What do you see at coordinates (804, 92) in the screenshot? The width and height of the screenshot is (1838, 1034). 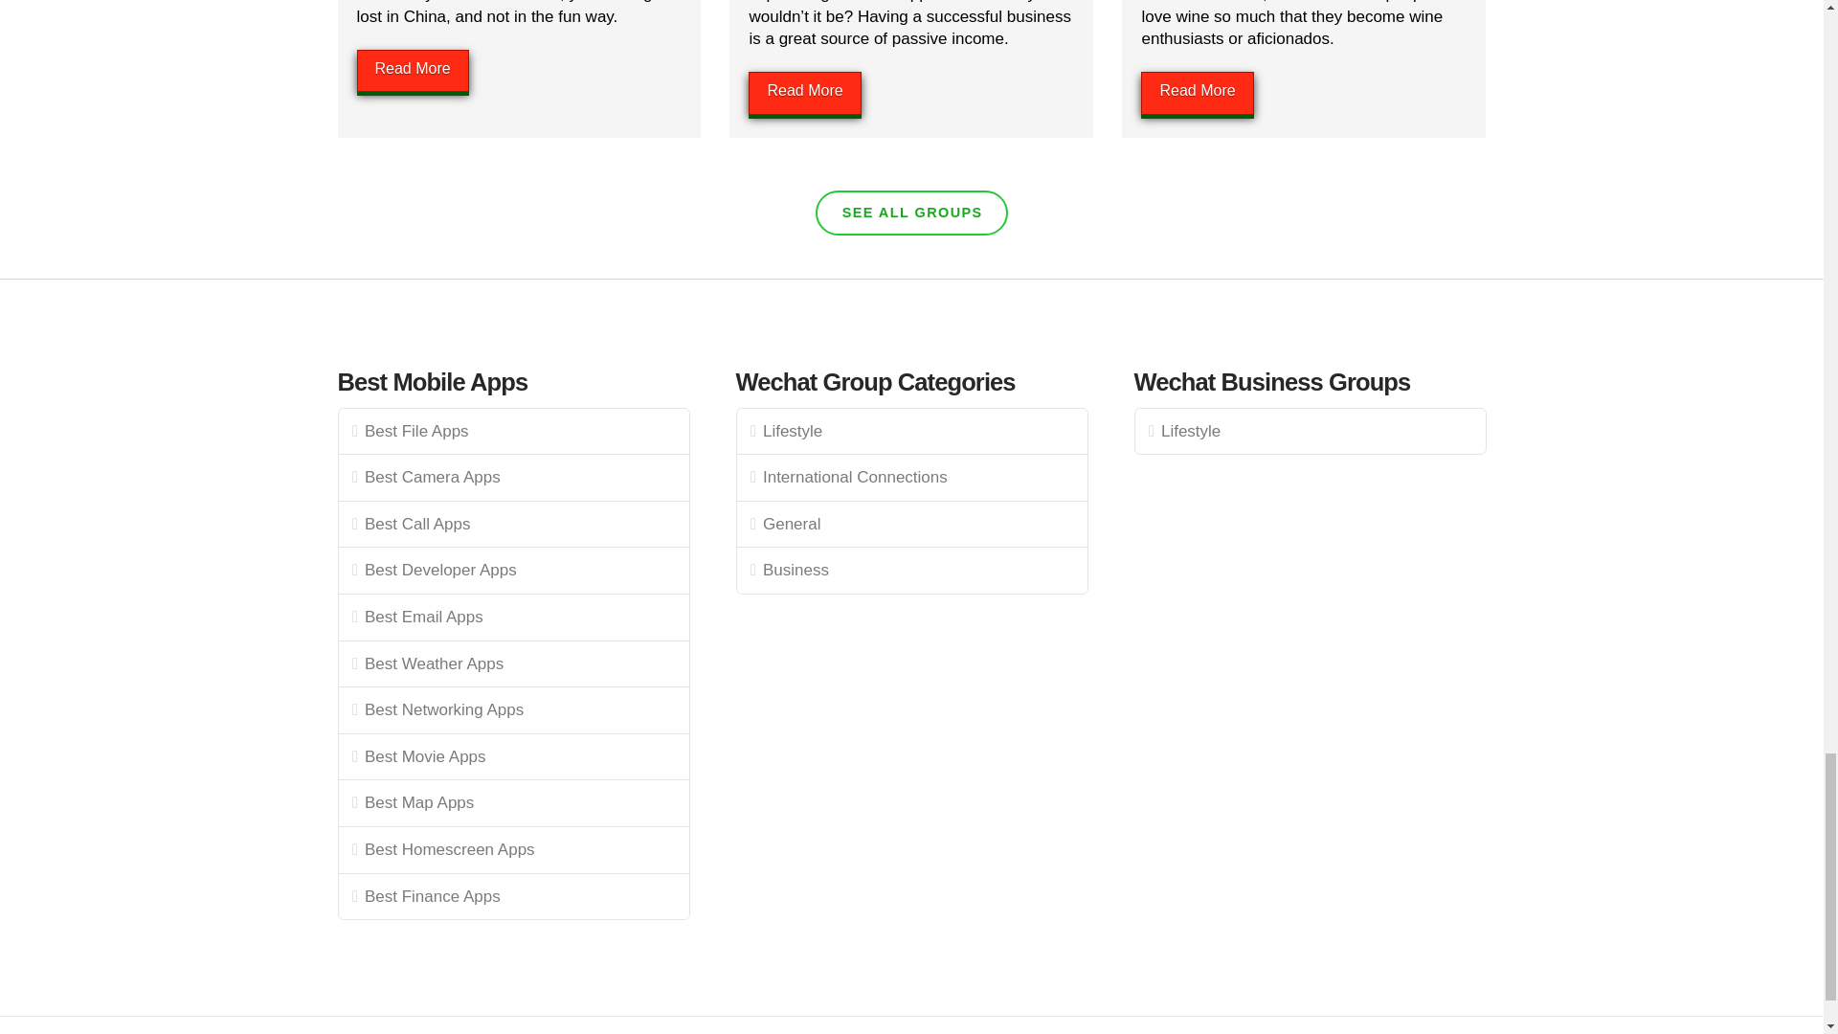 I see `Read More` at bounding box center [804, 92].